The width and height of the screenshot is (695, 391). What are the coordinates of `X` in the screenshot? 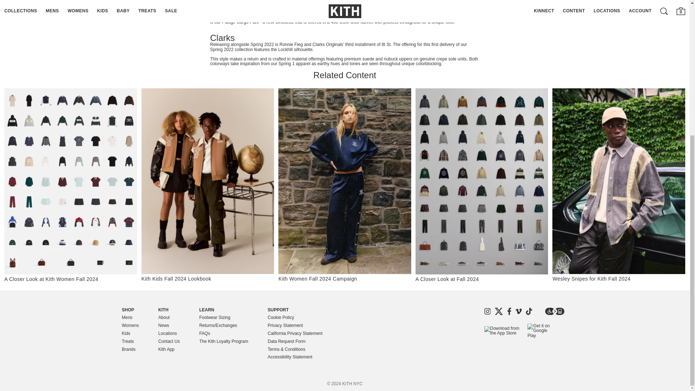 It's located at (499, 311).